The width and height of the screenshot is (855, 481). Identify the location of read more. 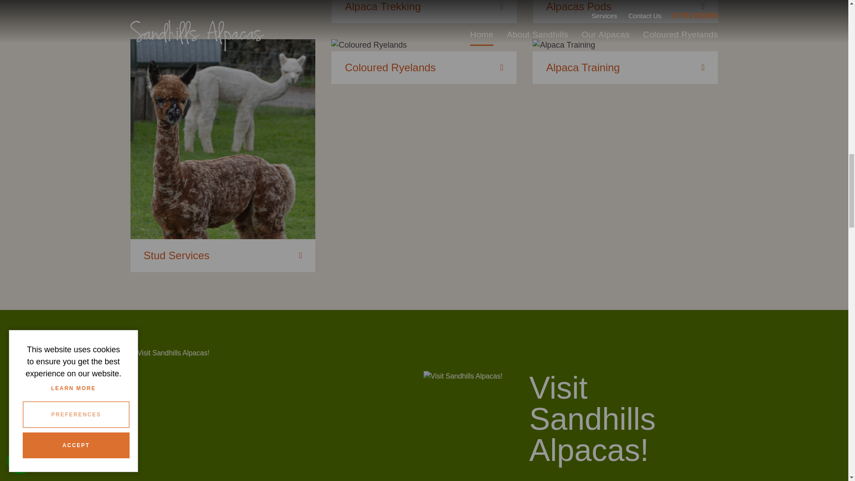
(625, 12).